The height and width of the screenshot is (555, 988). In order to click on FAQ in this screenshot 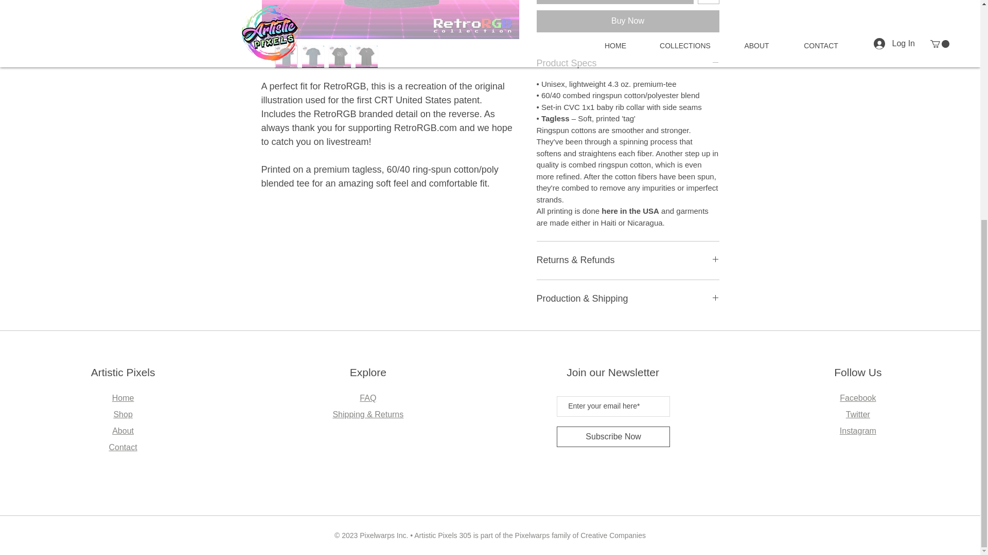, I will do `click(367, 398)`.